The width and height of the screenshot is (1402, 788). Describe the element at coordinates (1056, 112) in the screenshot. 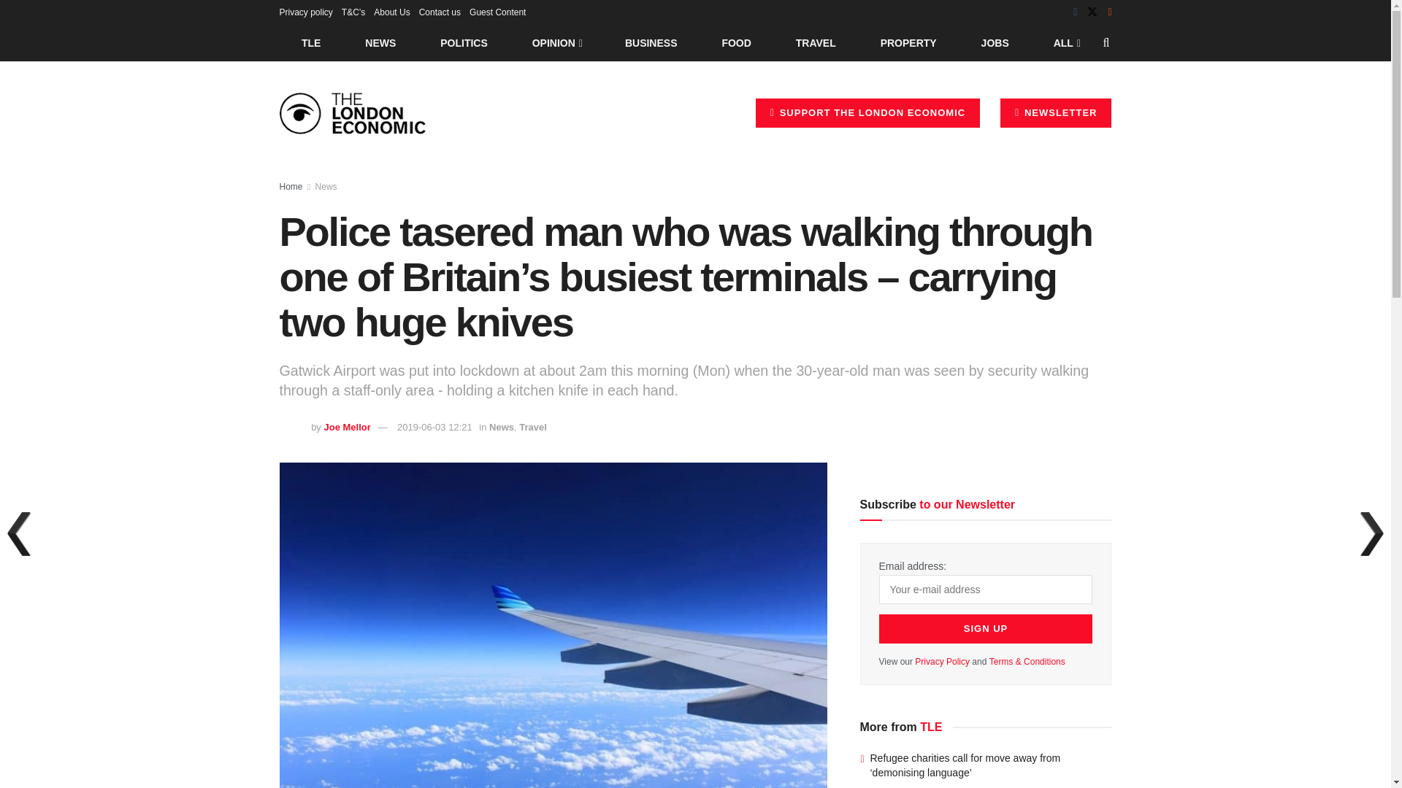

I see `NEWSLETTER` at that location.